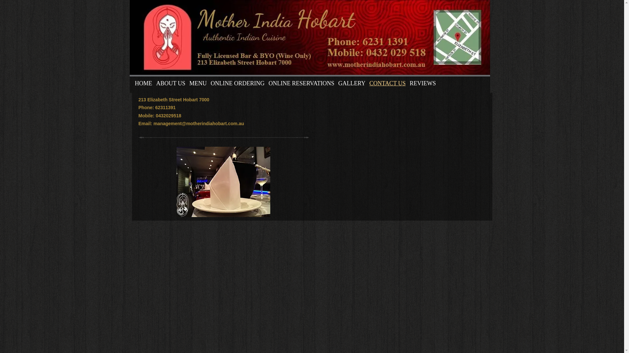  I want to click on management@motherindiahobart.com.au, so click(199, 124).